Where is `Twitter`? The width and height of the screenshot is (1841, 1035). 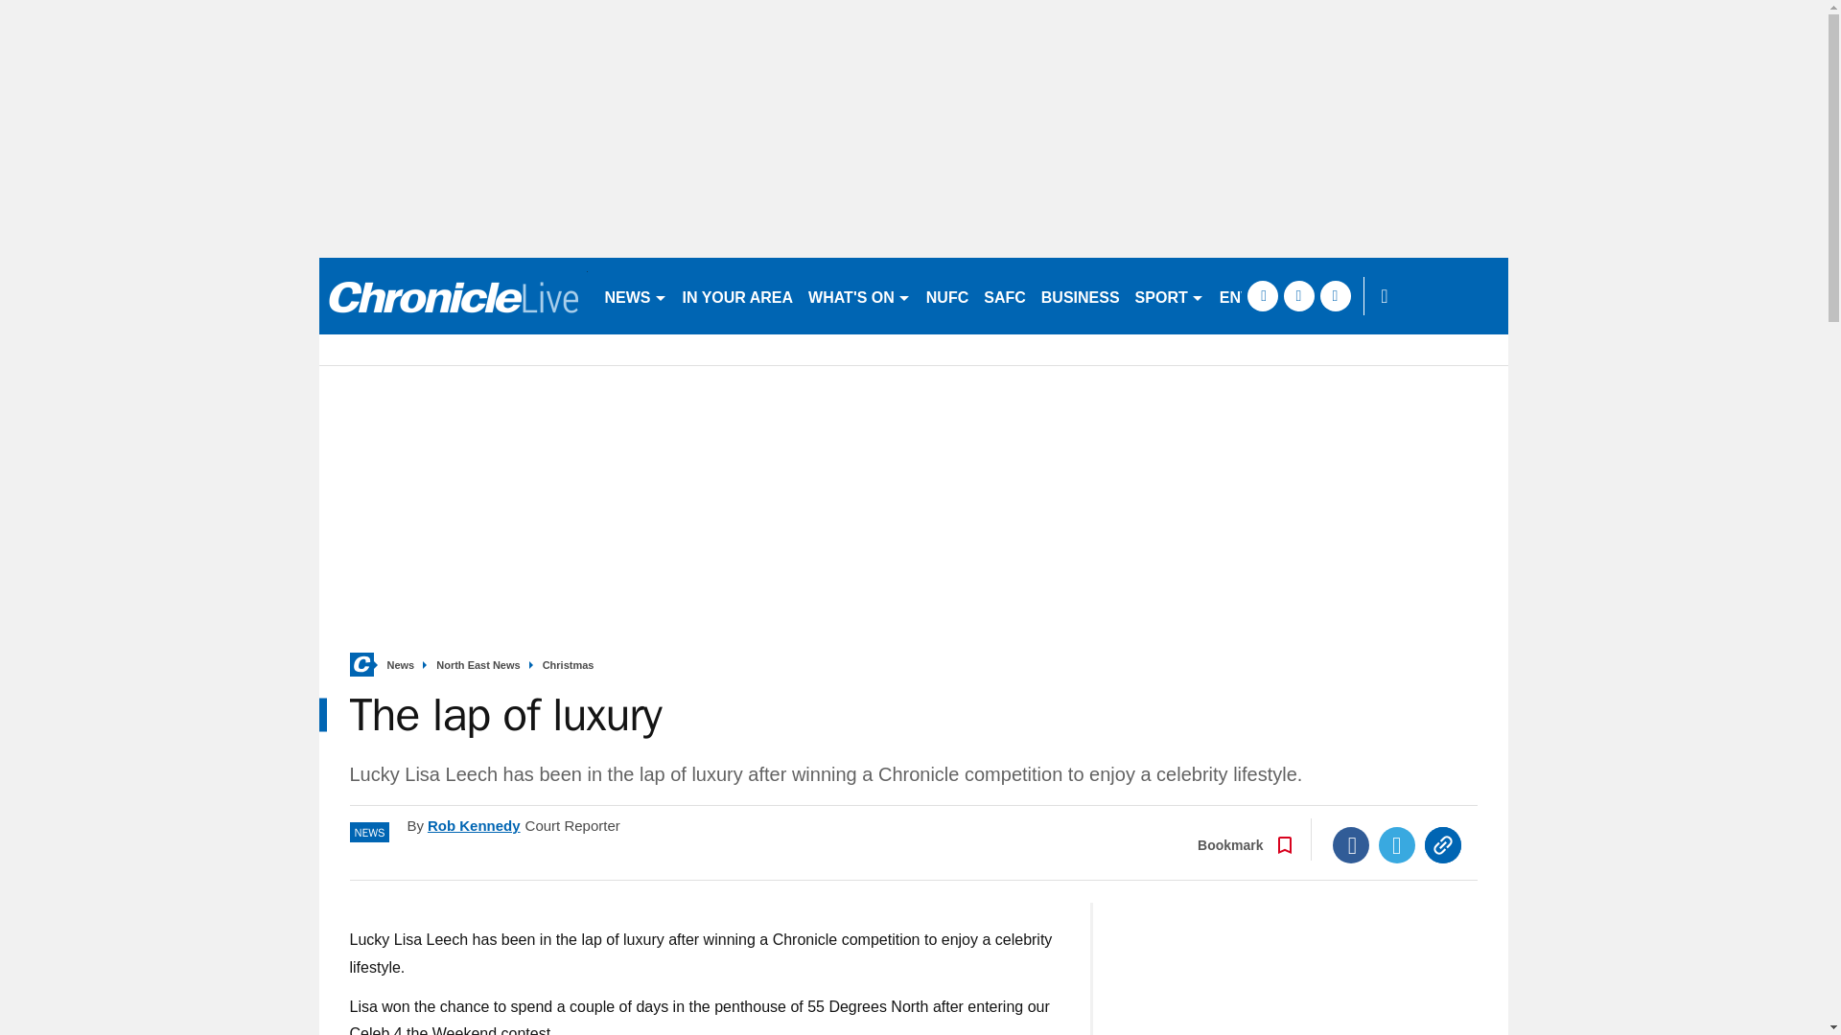 Twitter is located at coordinates (1397, 844).